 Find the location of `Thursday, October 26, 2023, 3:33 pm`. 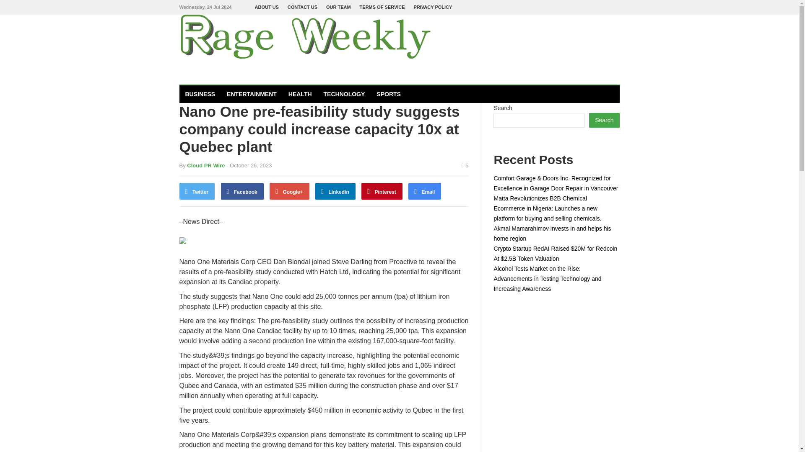

Thursday, October 26, 2023, 3:33 pm is located at coordinates (249, 165).